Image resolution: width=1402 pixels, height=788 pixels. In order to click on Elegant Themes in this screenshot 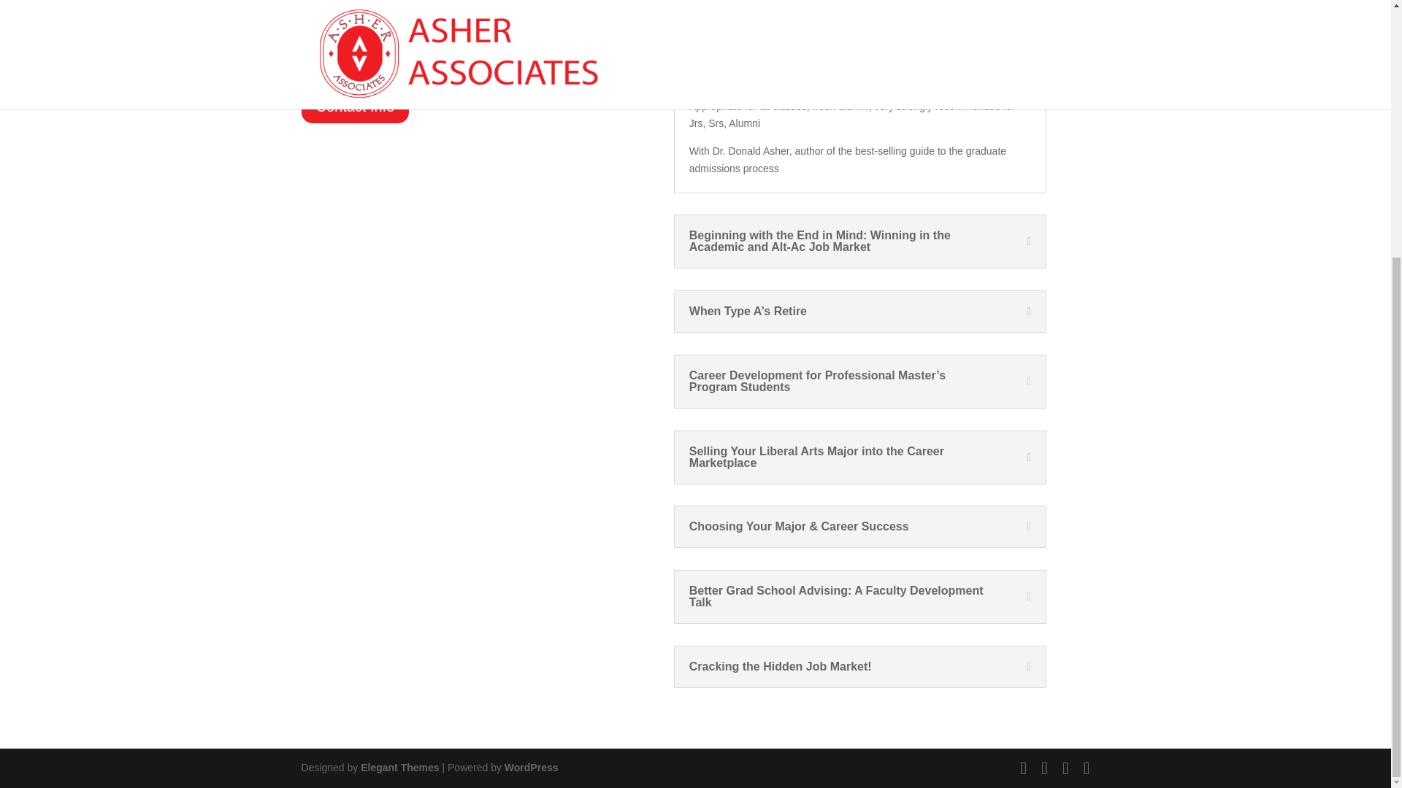, I will do `click(399, 768)`.